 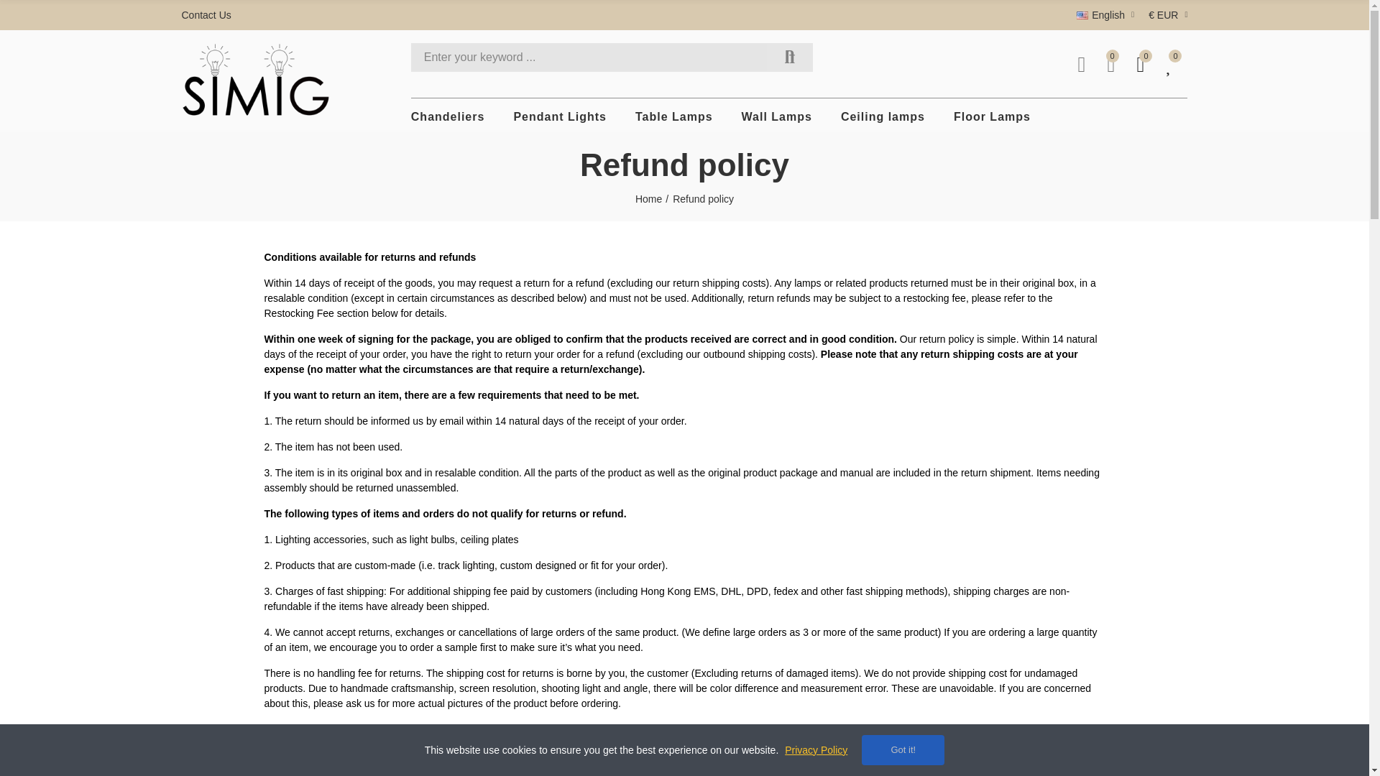 I want to click on Table Lamps, so click(x=674, y=116).